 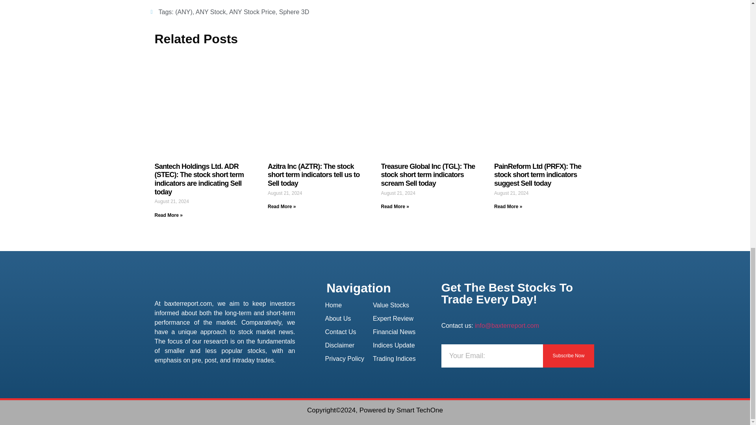 I want to click on ANY Stock Price, so click(x=252, y=12).